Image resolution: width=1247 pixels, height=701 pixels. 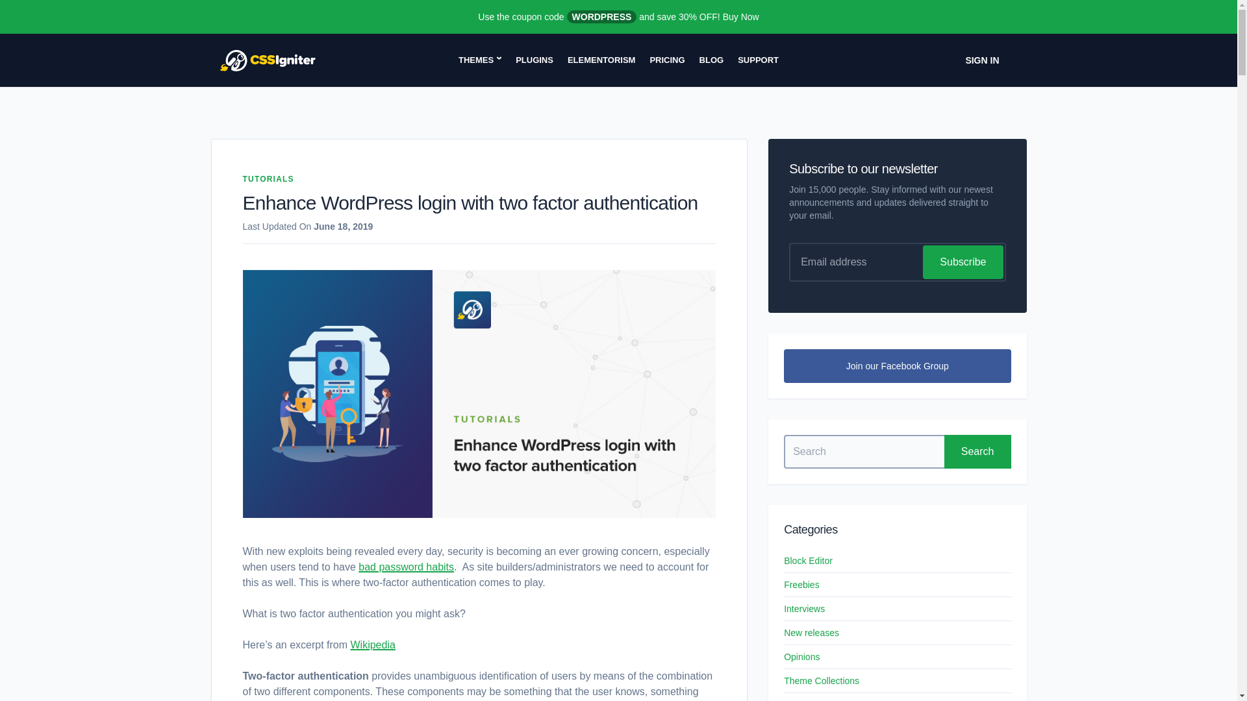 I want to click on bad password habits, so click(x=406, y=567).